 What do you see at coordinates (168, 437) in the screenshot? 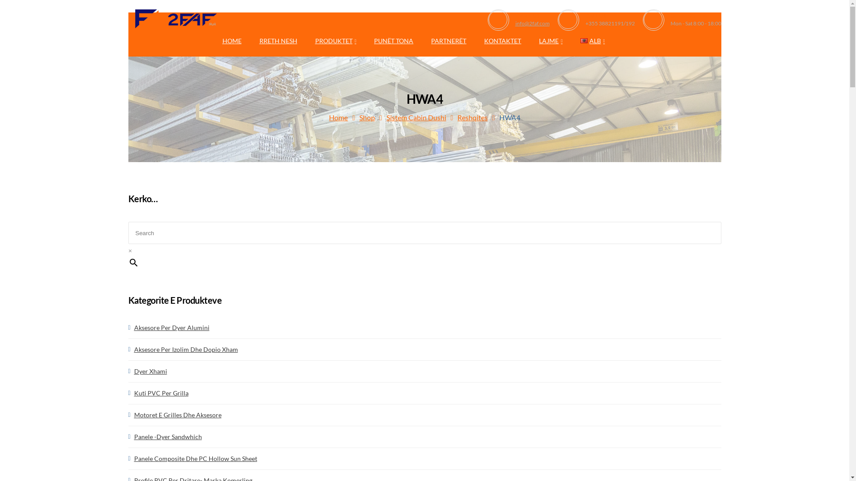
I see `Panele -Dyer Sandwhich` at bounding box center [168, 437].